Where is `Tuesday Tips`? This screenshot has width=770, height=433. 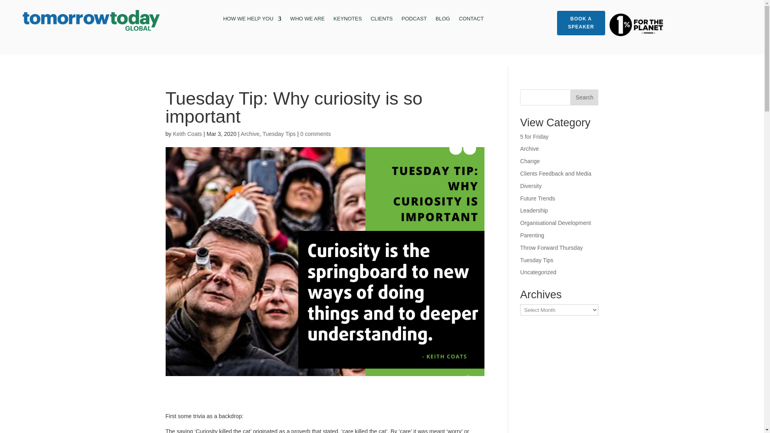 Tuesday Tips is located at coordinates (279, 134).